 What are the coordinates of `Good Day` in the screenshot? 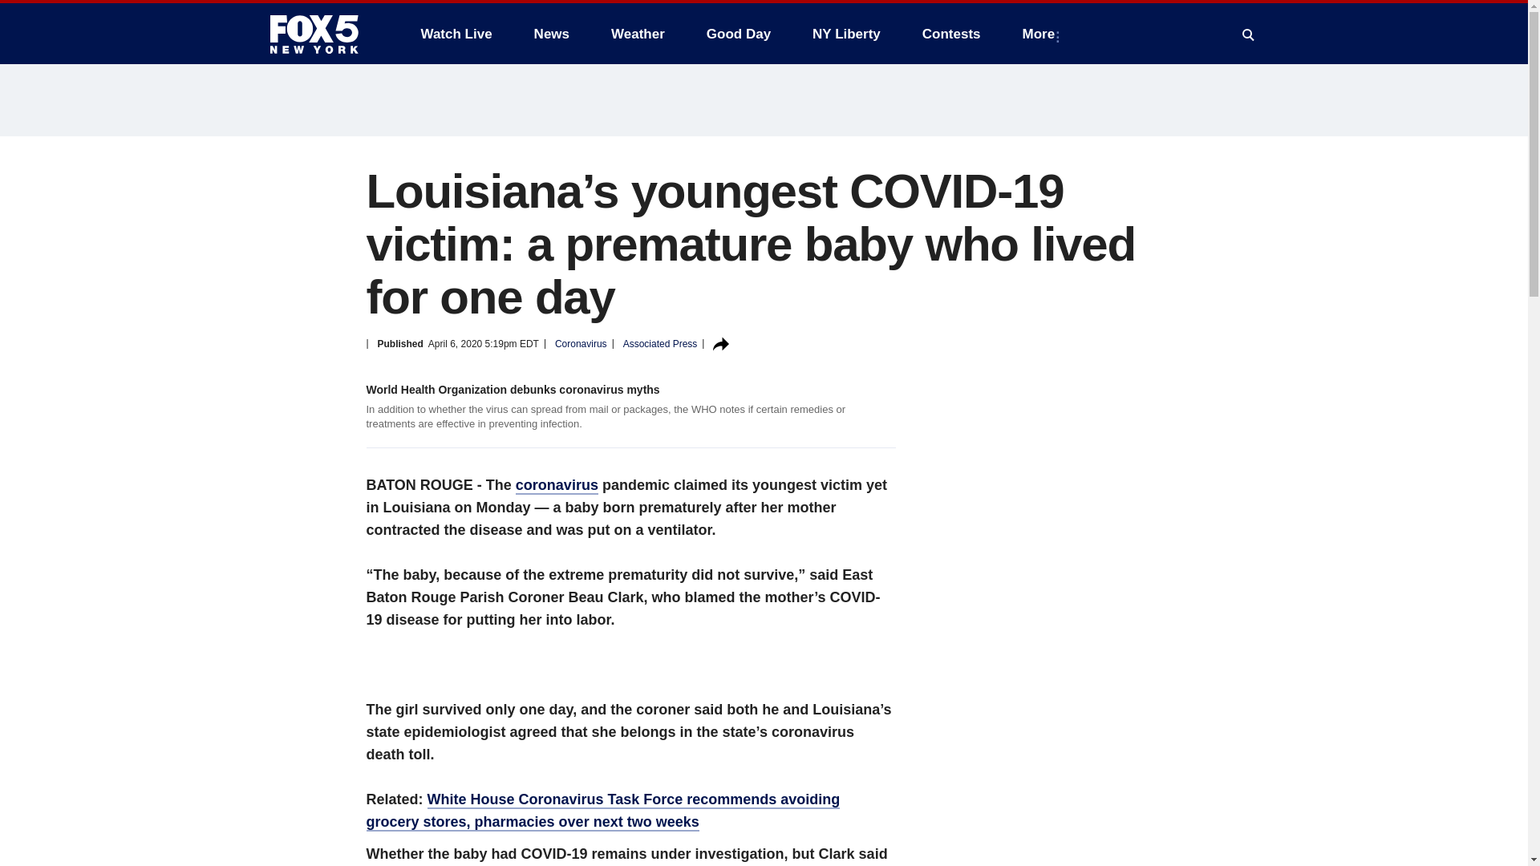 It's located at (739, 34).